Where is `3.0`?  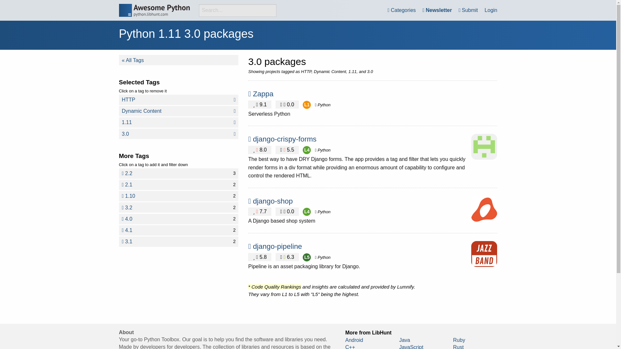 3.0 is located at coordinates (179, 111).